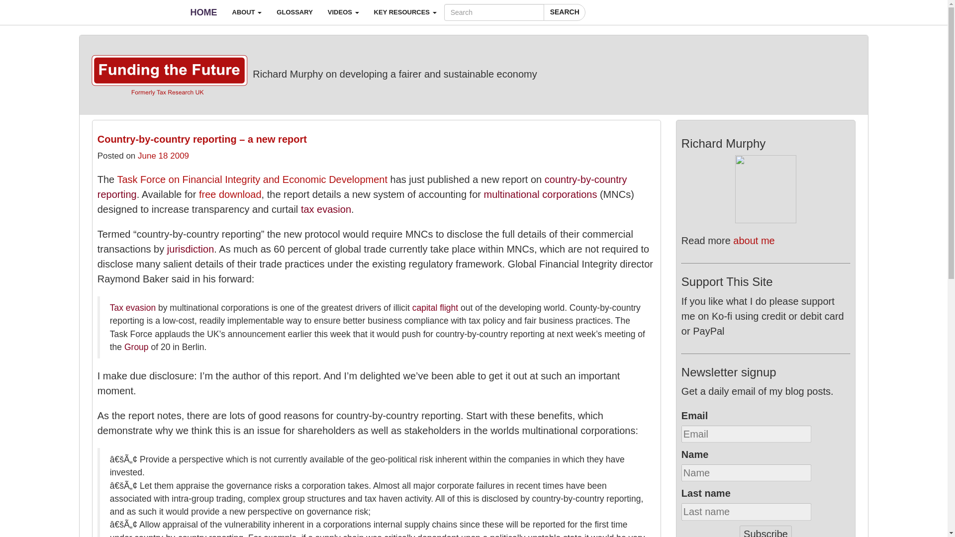 The image size is (955, 537). What do you see at coordinates (405, 12) in the screenshot?
I see `KEY RESOURCES` at bounding box center [405, 12].